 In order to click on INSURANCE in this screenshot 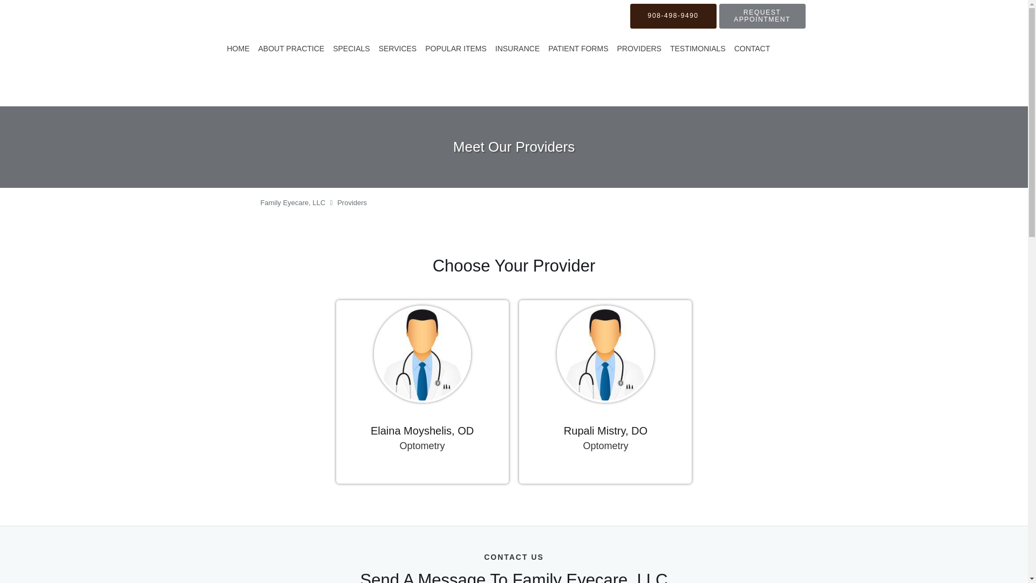, I will do `click(762, 16)`.